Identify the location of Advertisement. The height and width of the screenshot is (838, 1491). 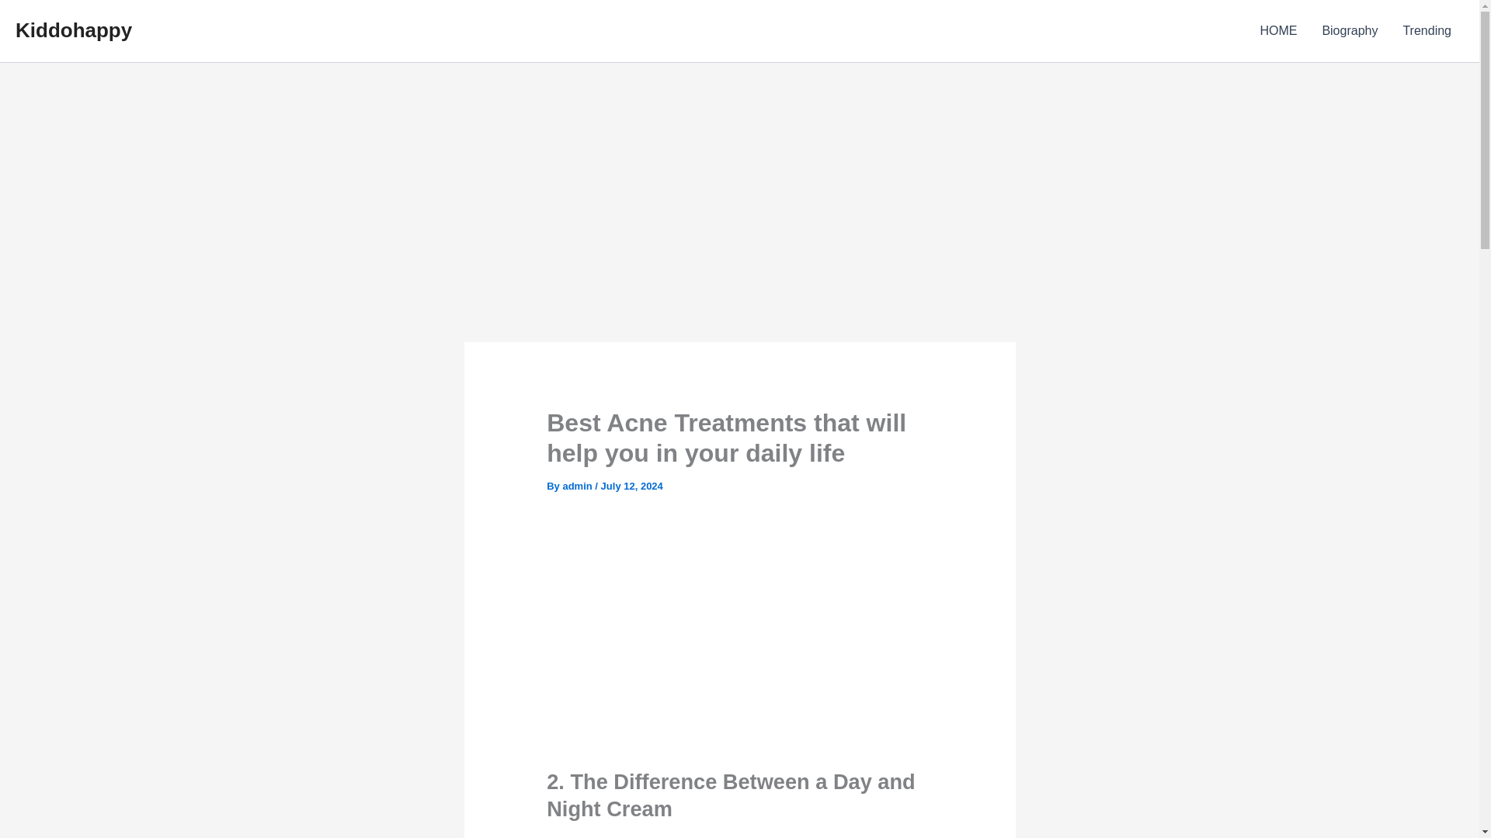
(739, 227).